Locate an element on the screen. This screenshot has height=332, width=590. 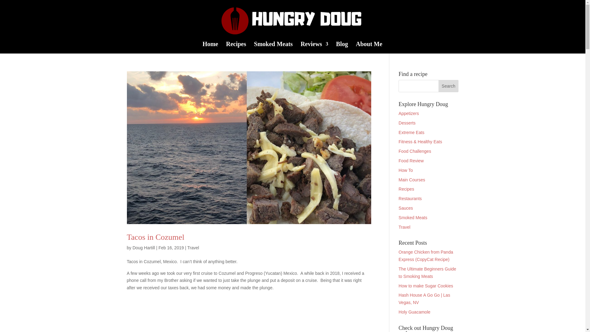
Reviews is located at coordinates (314, 47).